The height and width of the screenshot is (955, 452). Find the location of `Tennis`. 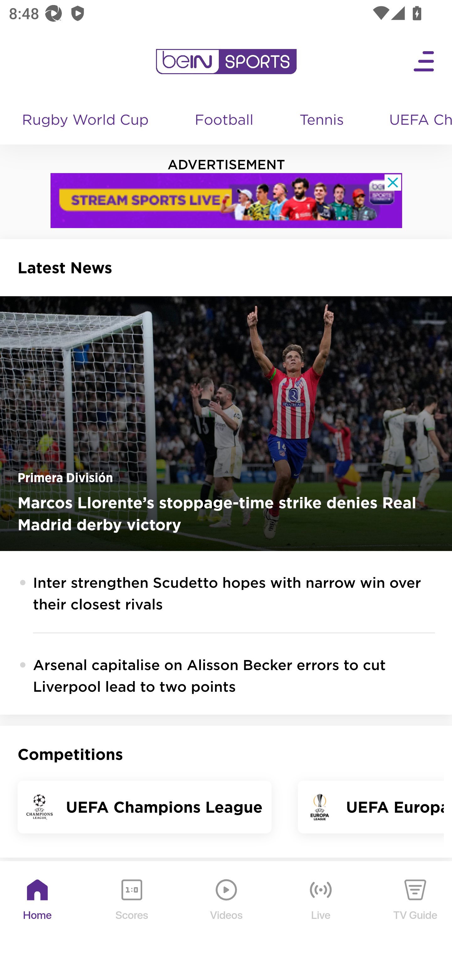

Tennis is located at coordinates (322, 121).